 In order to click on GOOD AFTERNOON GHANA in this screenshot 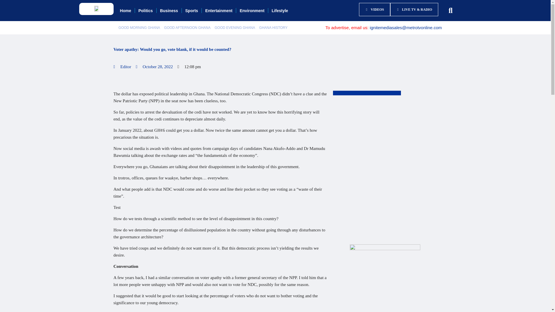, I will do `click(187, 22)`.